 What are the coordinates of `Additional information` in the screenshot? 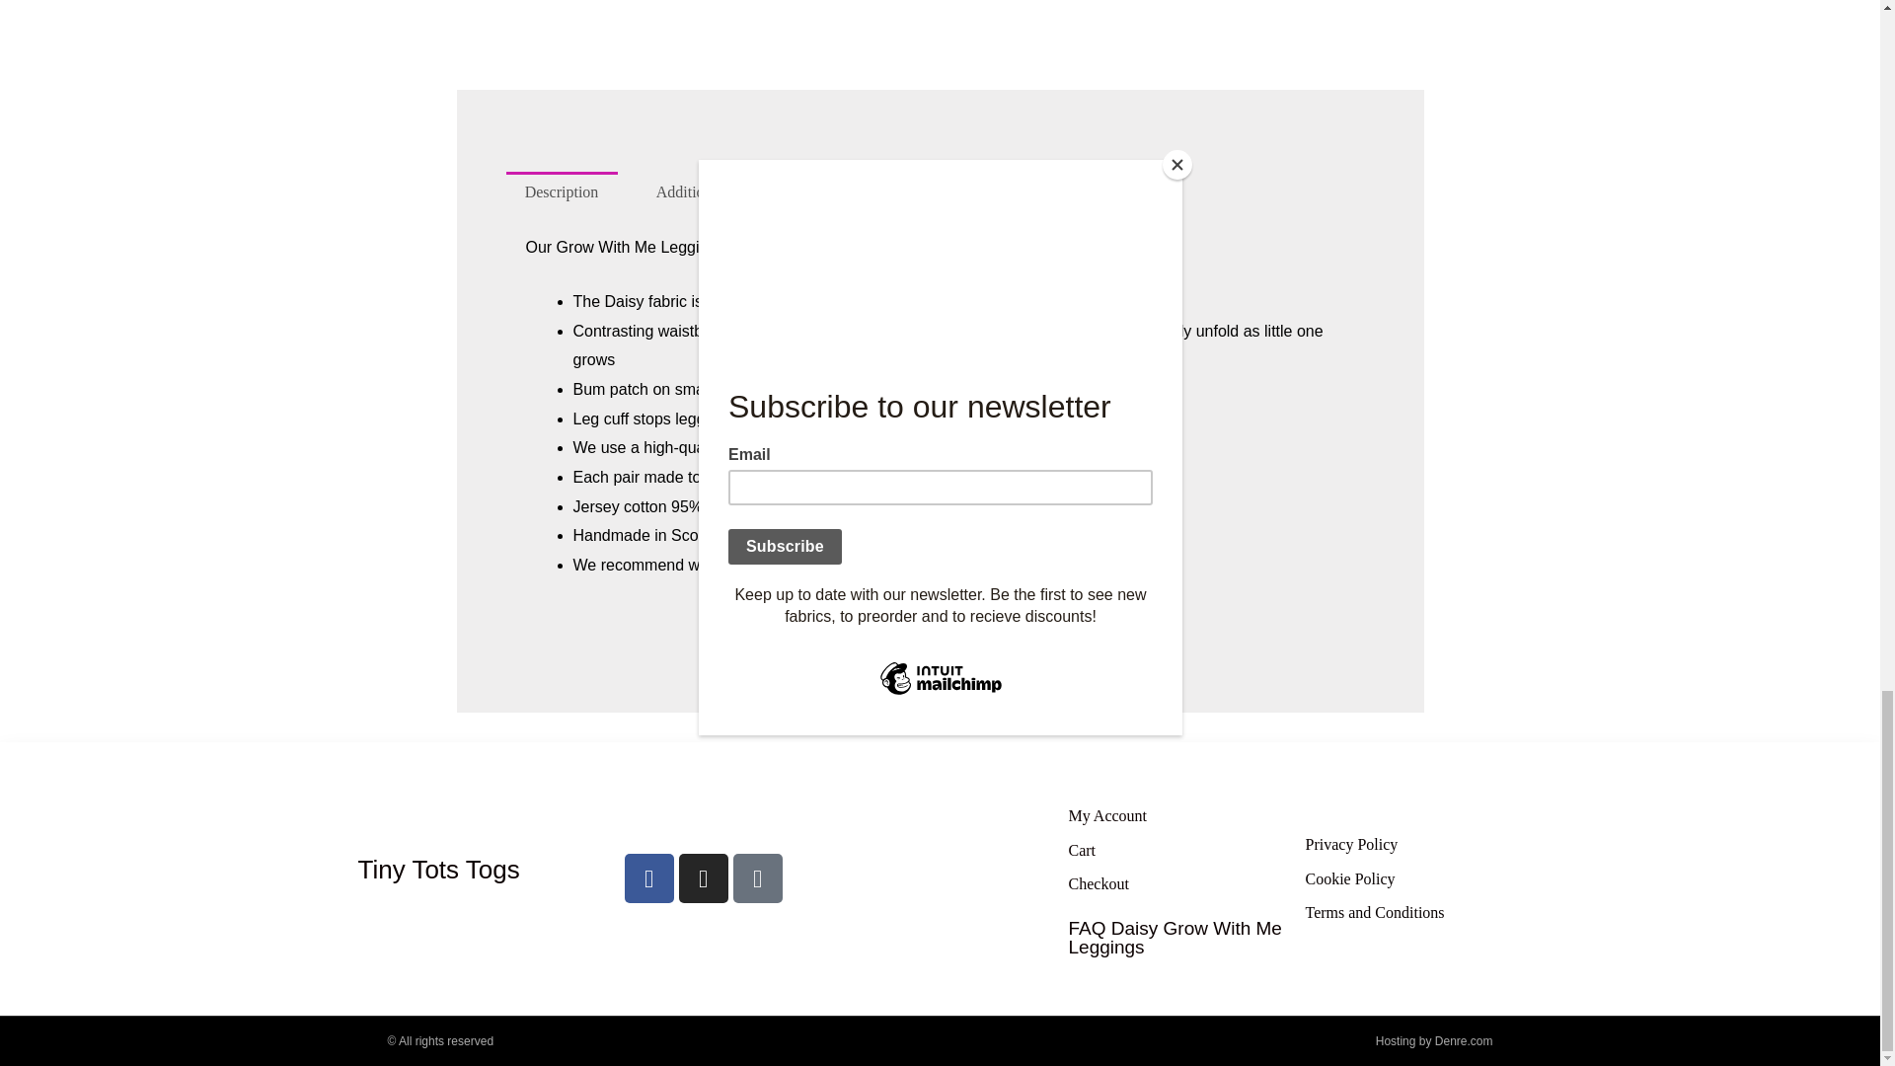 It's located at (728, 191).